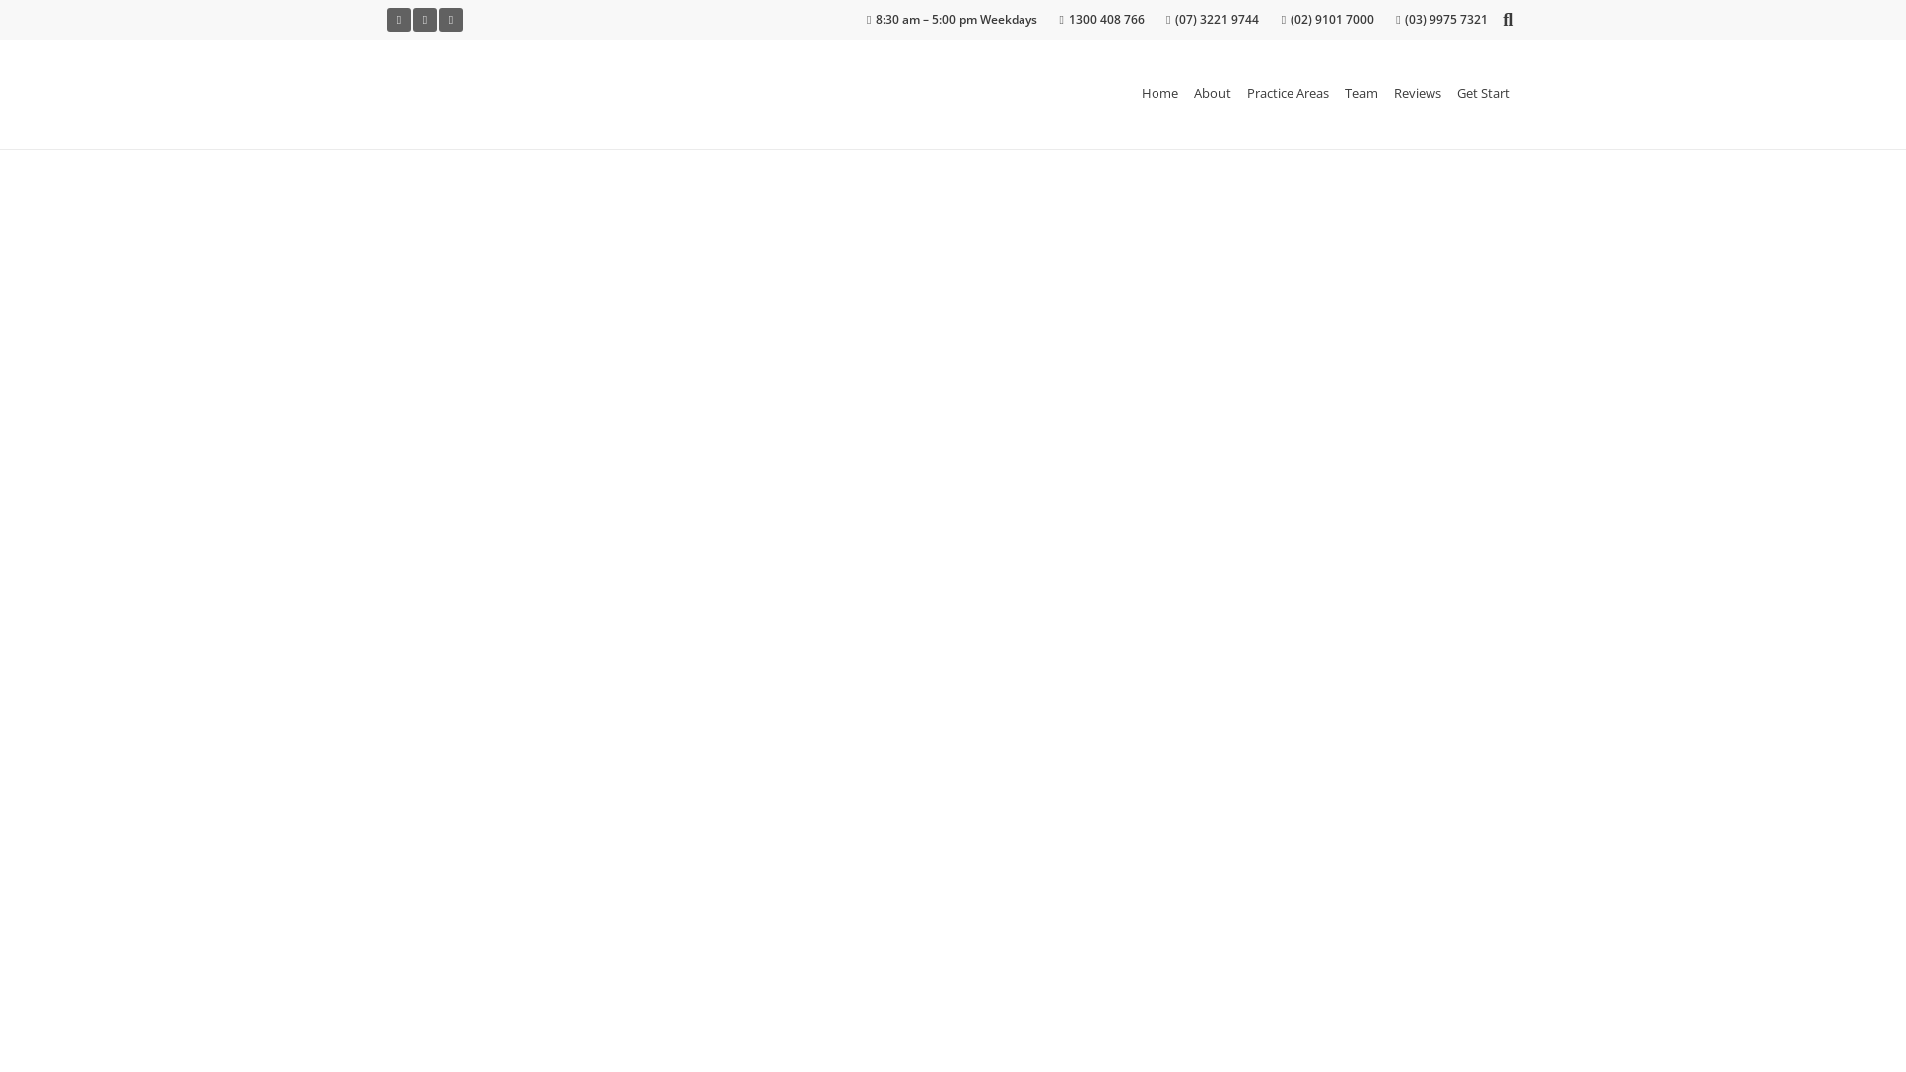 This screenshot has height=1072, width=1906. Describe the element at coordinates (1328, 20) in the screenshot. I see `(02) 9101 7000` at that location.